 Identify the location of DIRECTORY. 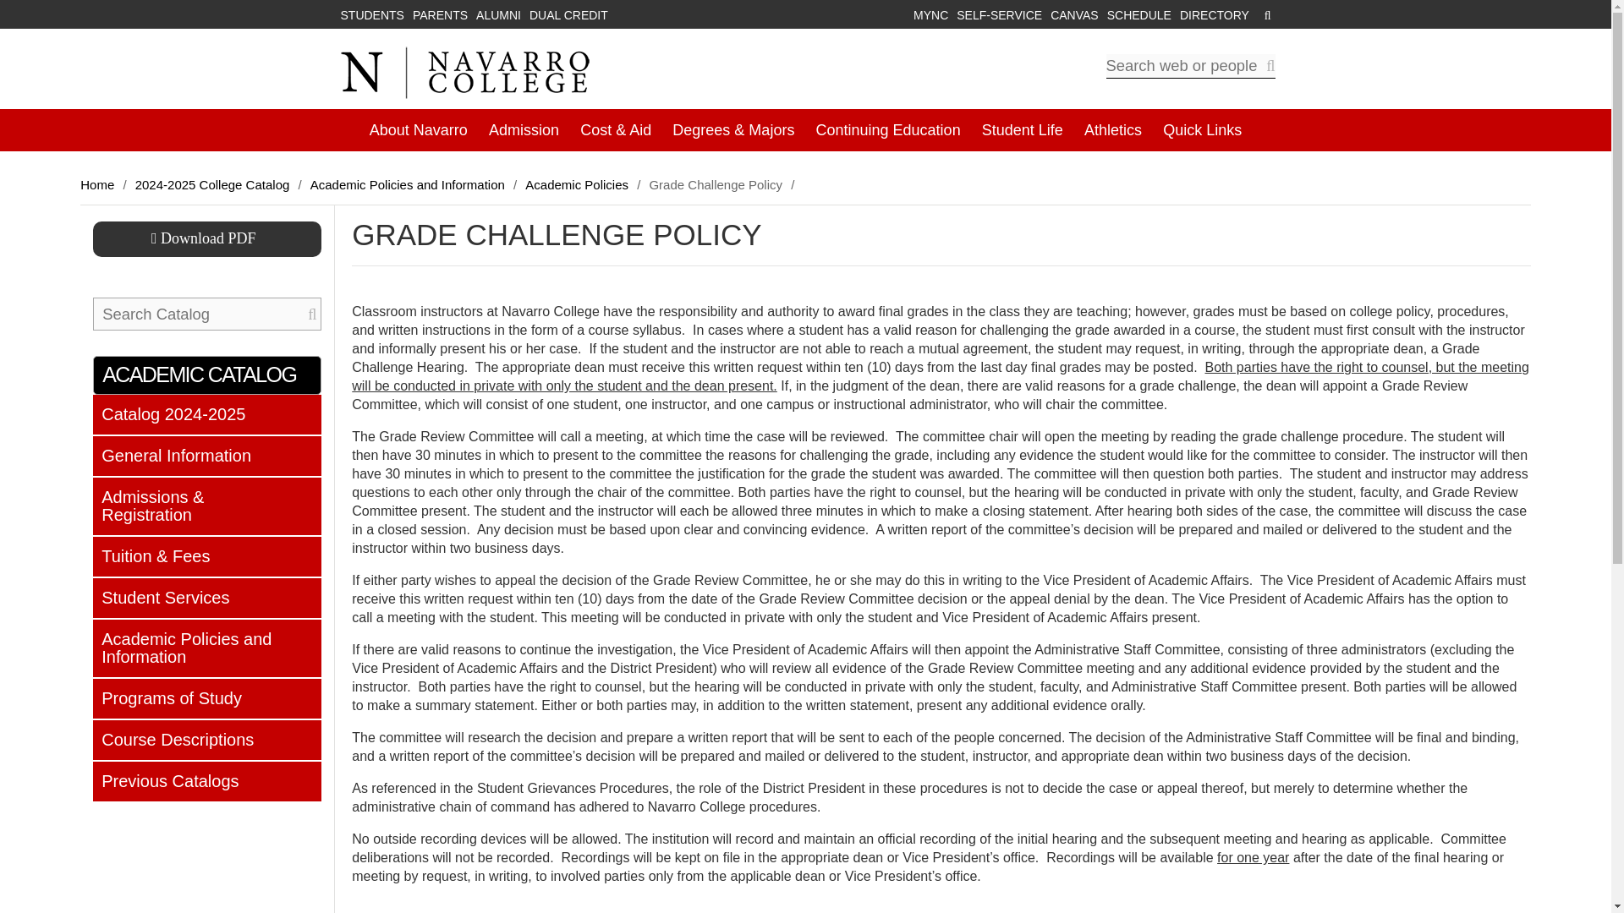
(1210, 14).